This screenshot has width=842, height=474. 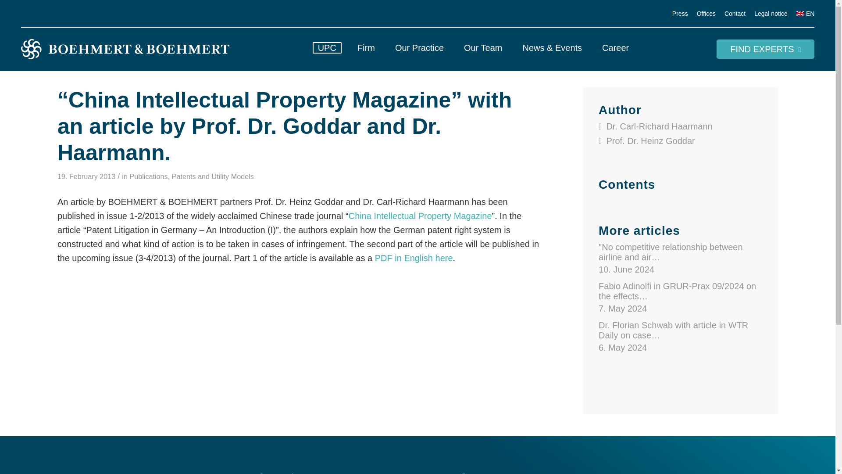 I want to click on Prof. Dr. Heinz Goddar, so click(x=650, y=140).